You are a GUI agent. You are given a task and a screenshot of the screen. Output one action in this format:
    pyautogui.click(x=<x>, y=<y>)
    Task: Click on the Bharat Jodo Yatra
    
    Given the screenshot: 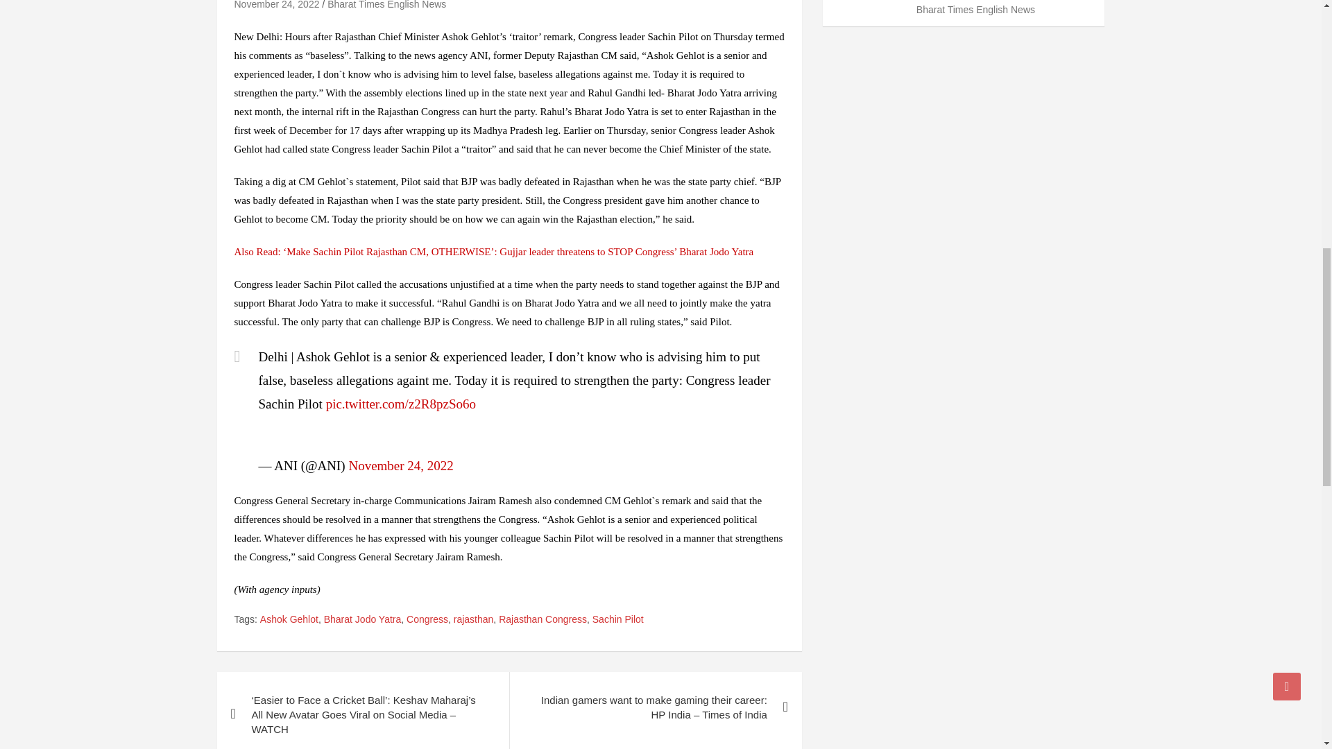 What is the action you would take?
    pyautogui.click(x=362, y=620)
    